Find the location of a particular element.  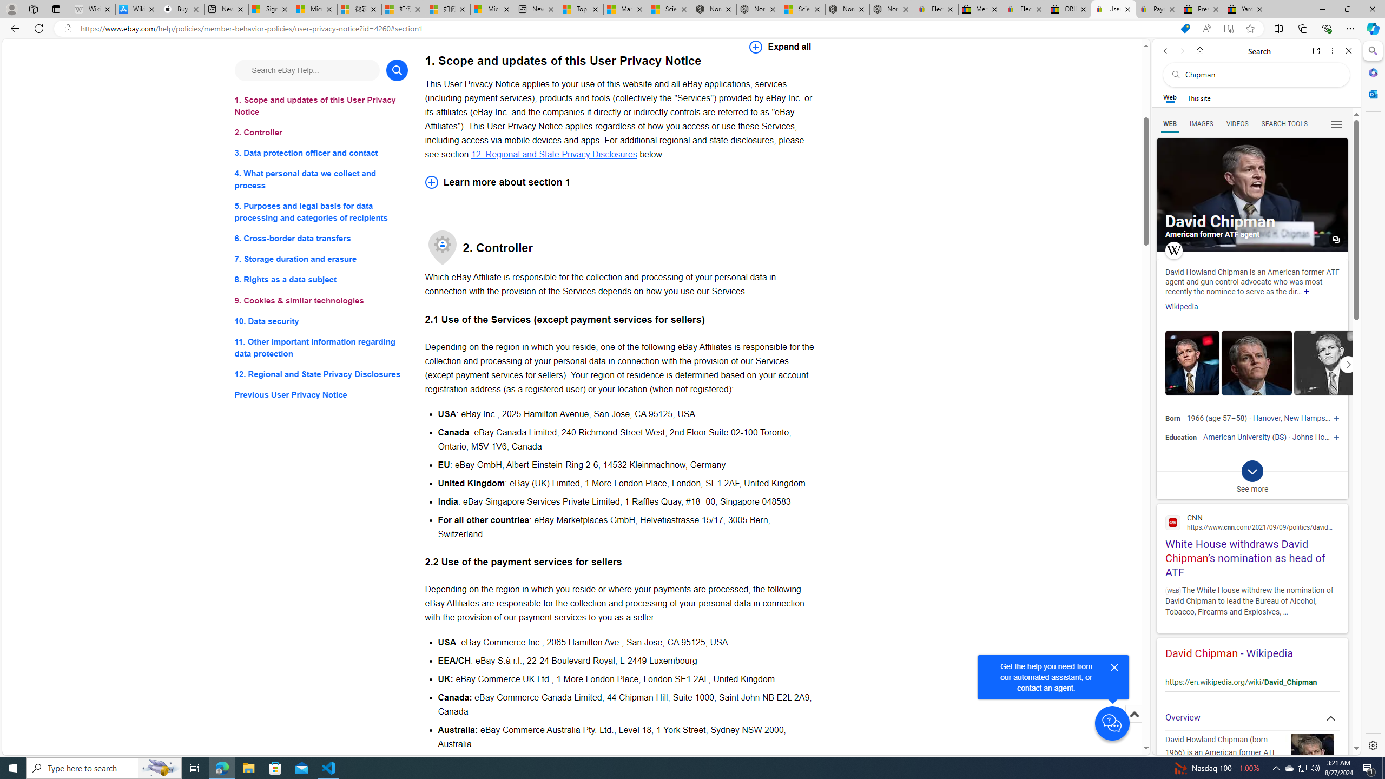

Overview is located at coordinates (1252, 718).